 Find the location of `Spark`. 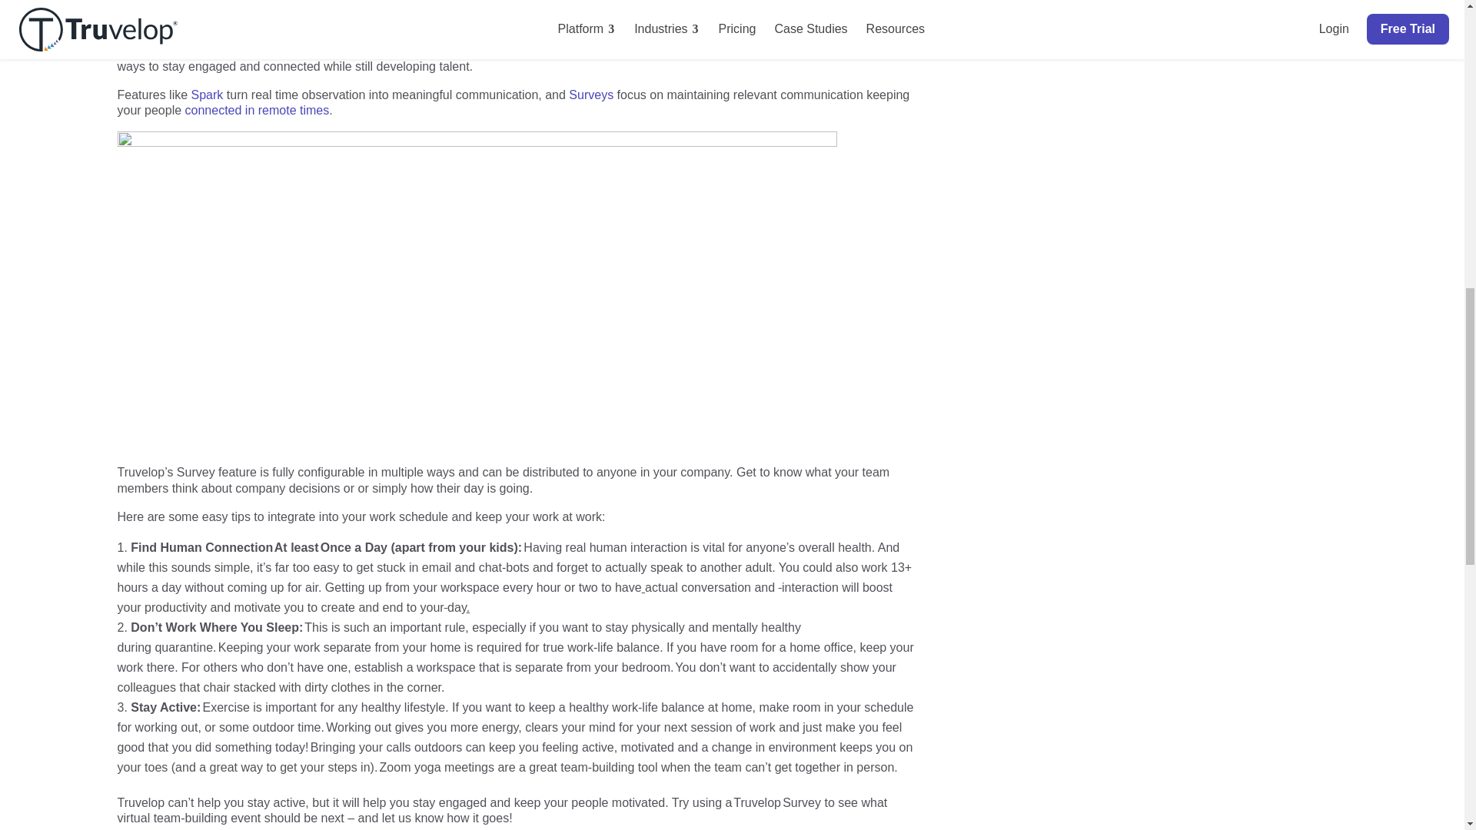

Spark is located at coordinates (208, 94).